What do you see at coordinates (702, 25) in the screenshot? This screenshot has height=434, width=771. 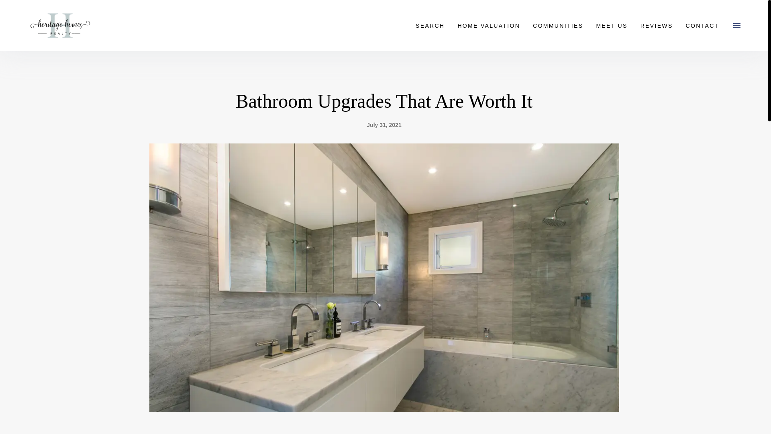 I see `CONTACT` at bounding box center [702, 25].